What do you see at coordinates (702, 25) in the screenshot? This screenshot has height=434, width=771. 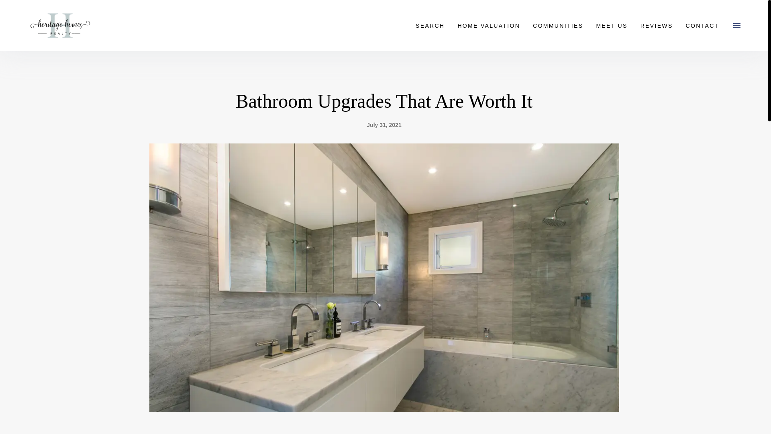 I see `CONTACT` at bounding box center [702, 25].